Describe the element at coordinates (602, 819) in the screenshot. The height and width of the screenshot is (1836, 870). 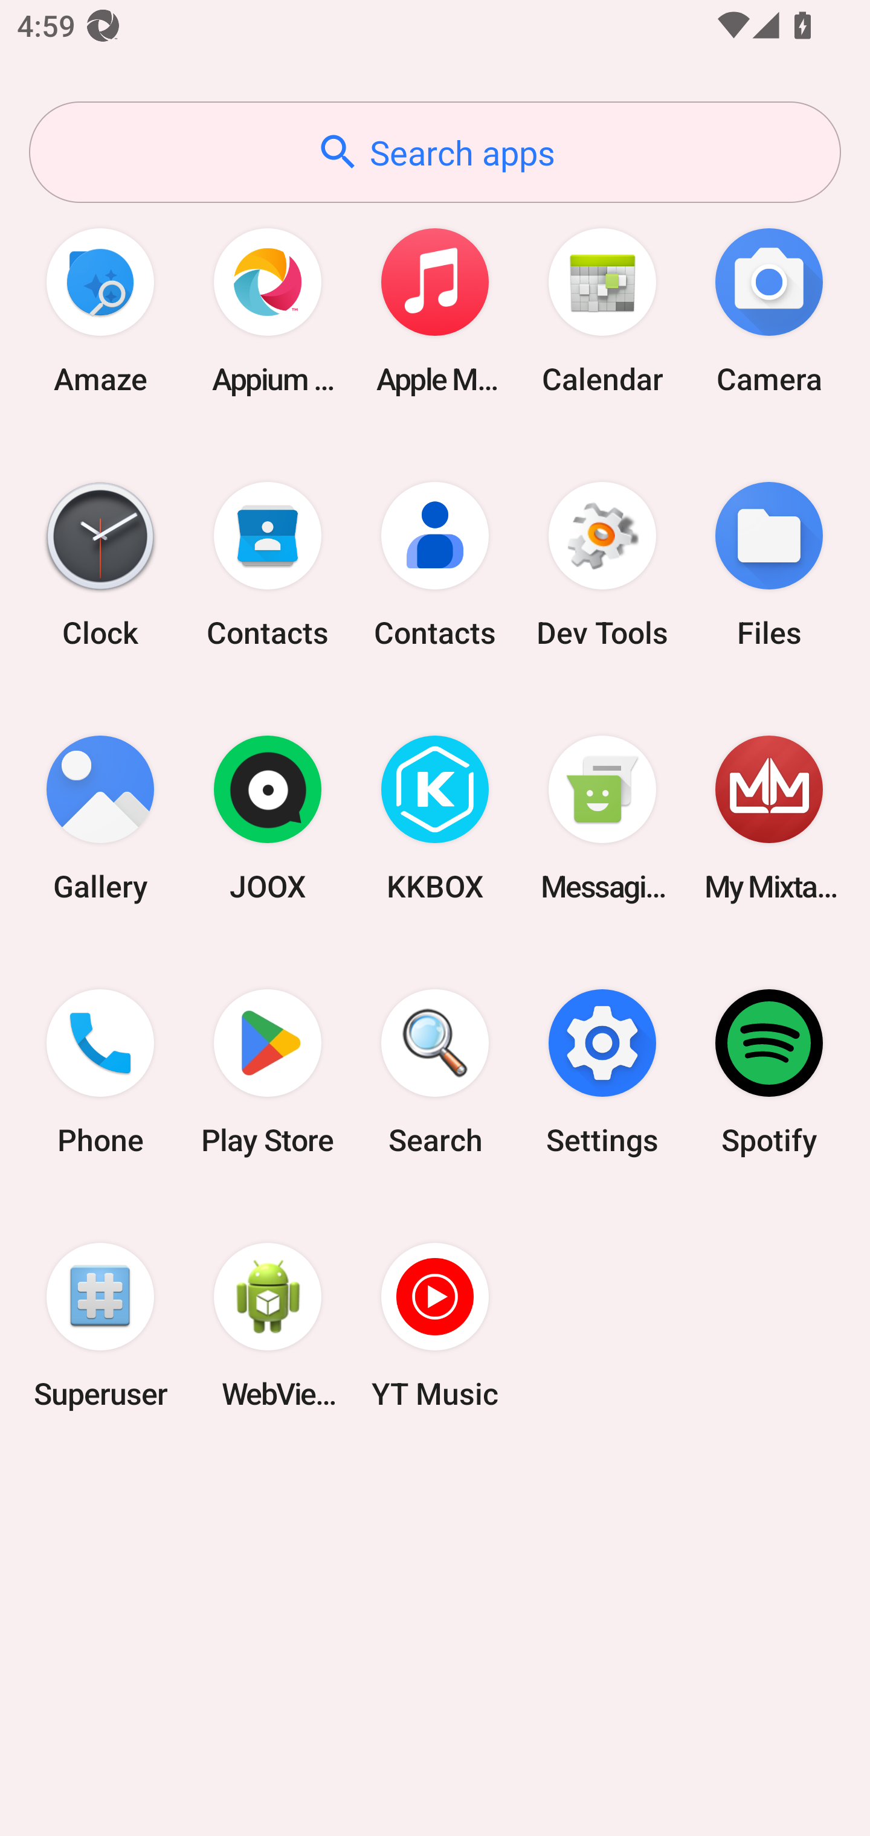
I see `Messaging` at that location.